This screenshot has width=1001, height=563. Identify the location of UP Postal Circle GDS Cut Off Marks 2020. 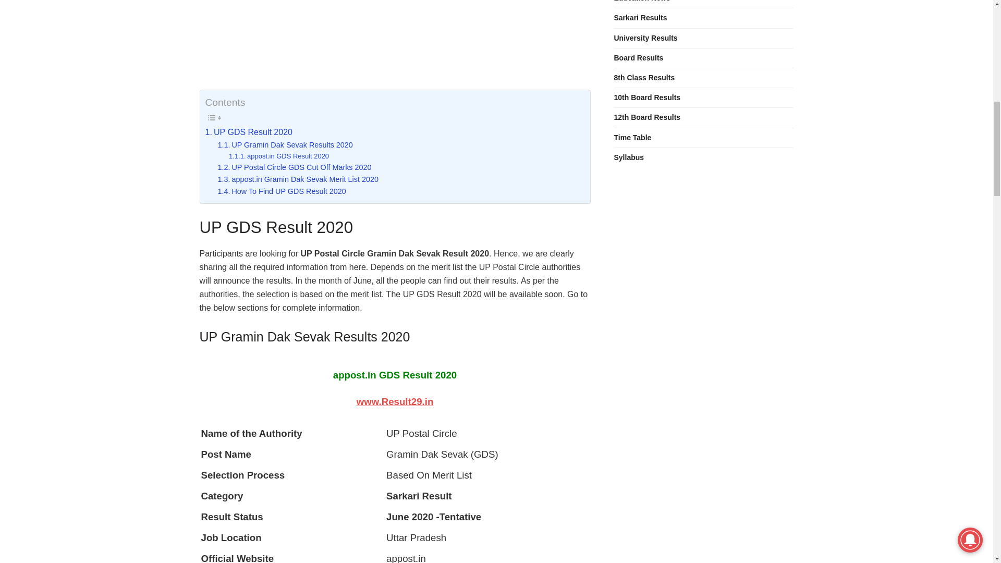
(295, 167).